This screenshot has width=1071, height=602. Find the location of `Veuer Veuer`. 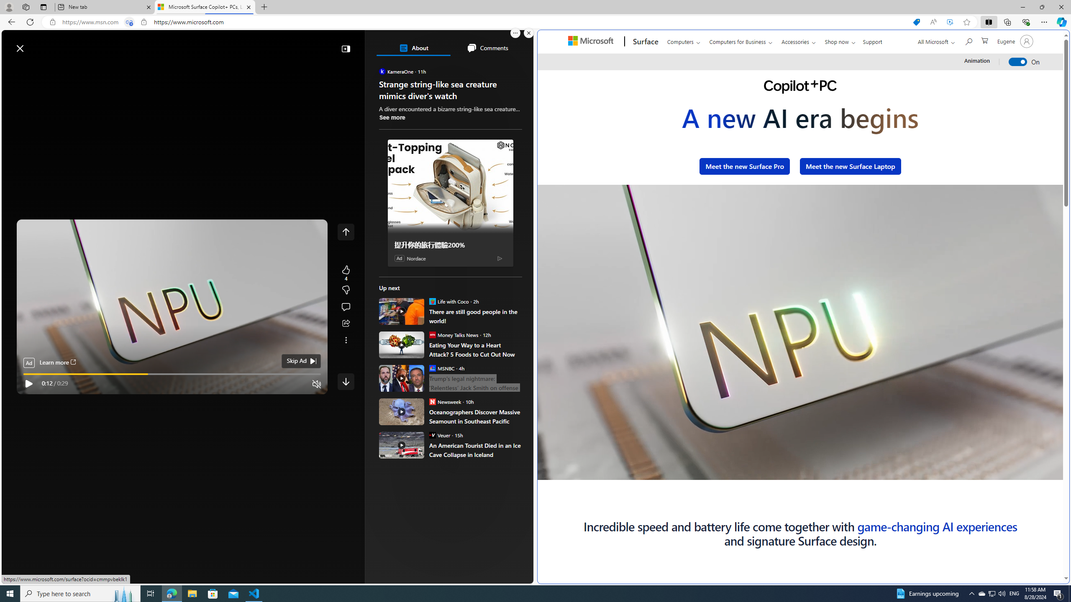

Veuer Veuer is located at coordinates (439, 435).